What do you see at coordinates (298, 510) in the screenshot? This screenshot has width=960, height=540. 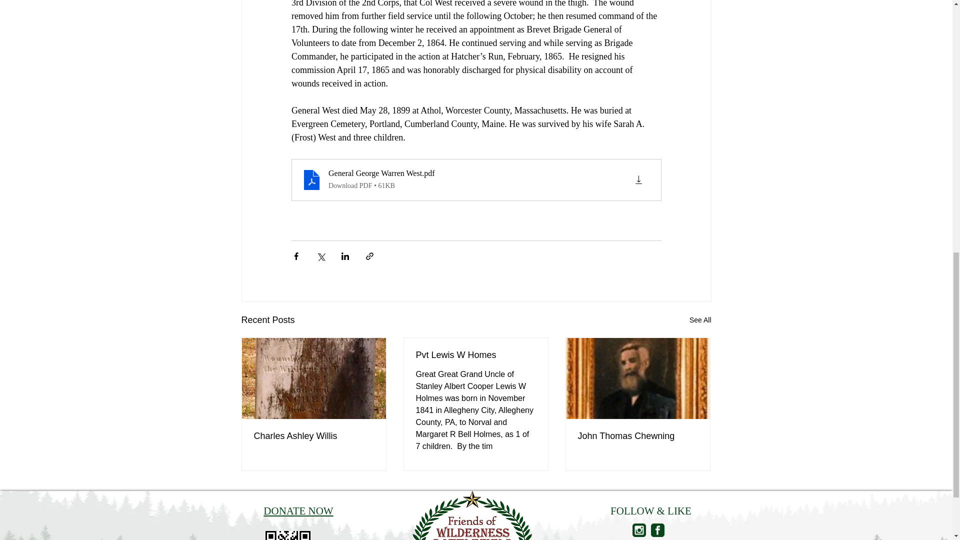 I see `DONATE NOW` at bounding box center [298, 510].